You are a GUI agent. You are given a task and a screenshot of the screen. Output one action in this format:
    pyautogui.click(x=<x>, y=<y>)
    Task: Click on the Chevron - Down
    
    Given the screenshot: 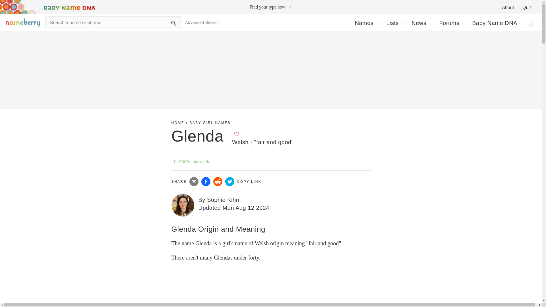 What is the action you would take?
    pyautogui.click(x=464, y=23)
    